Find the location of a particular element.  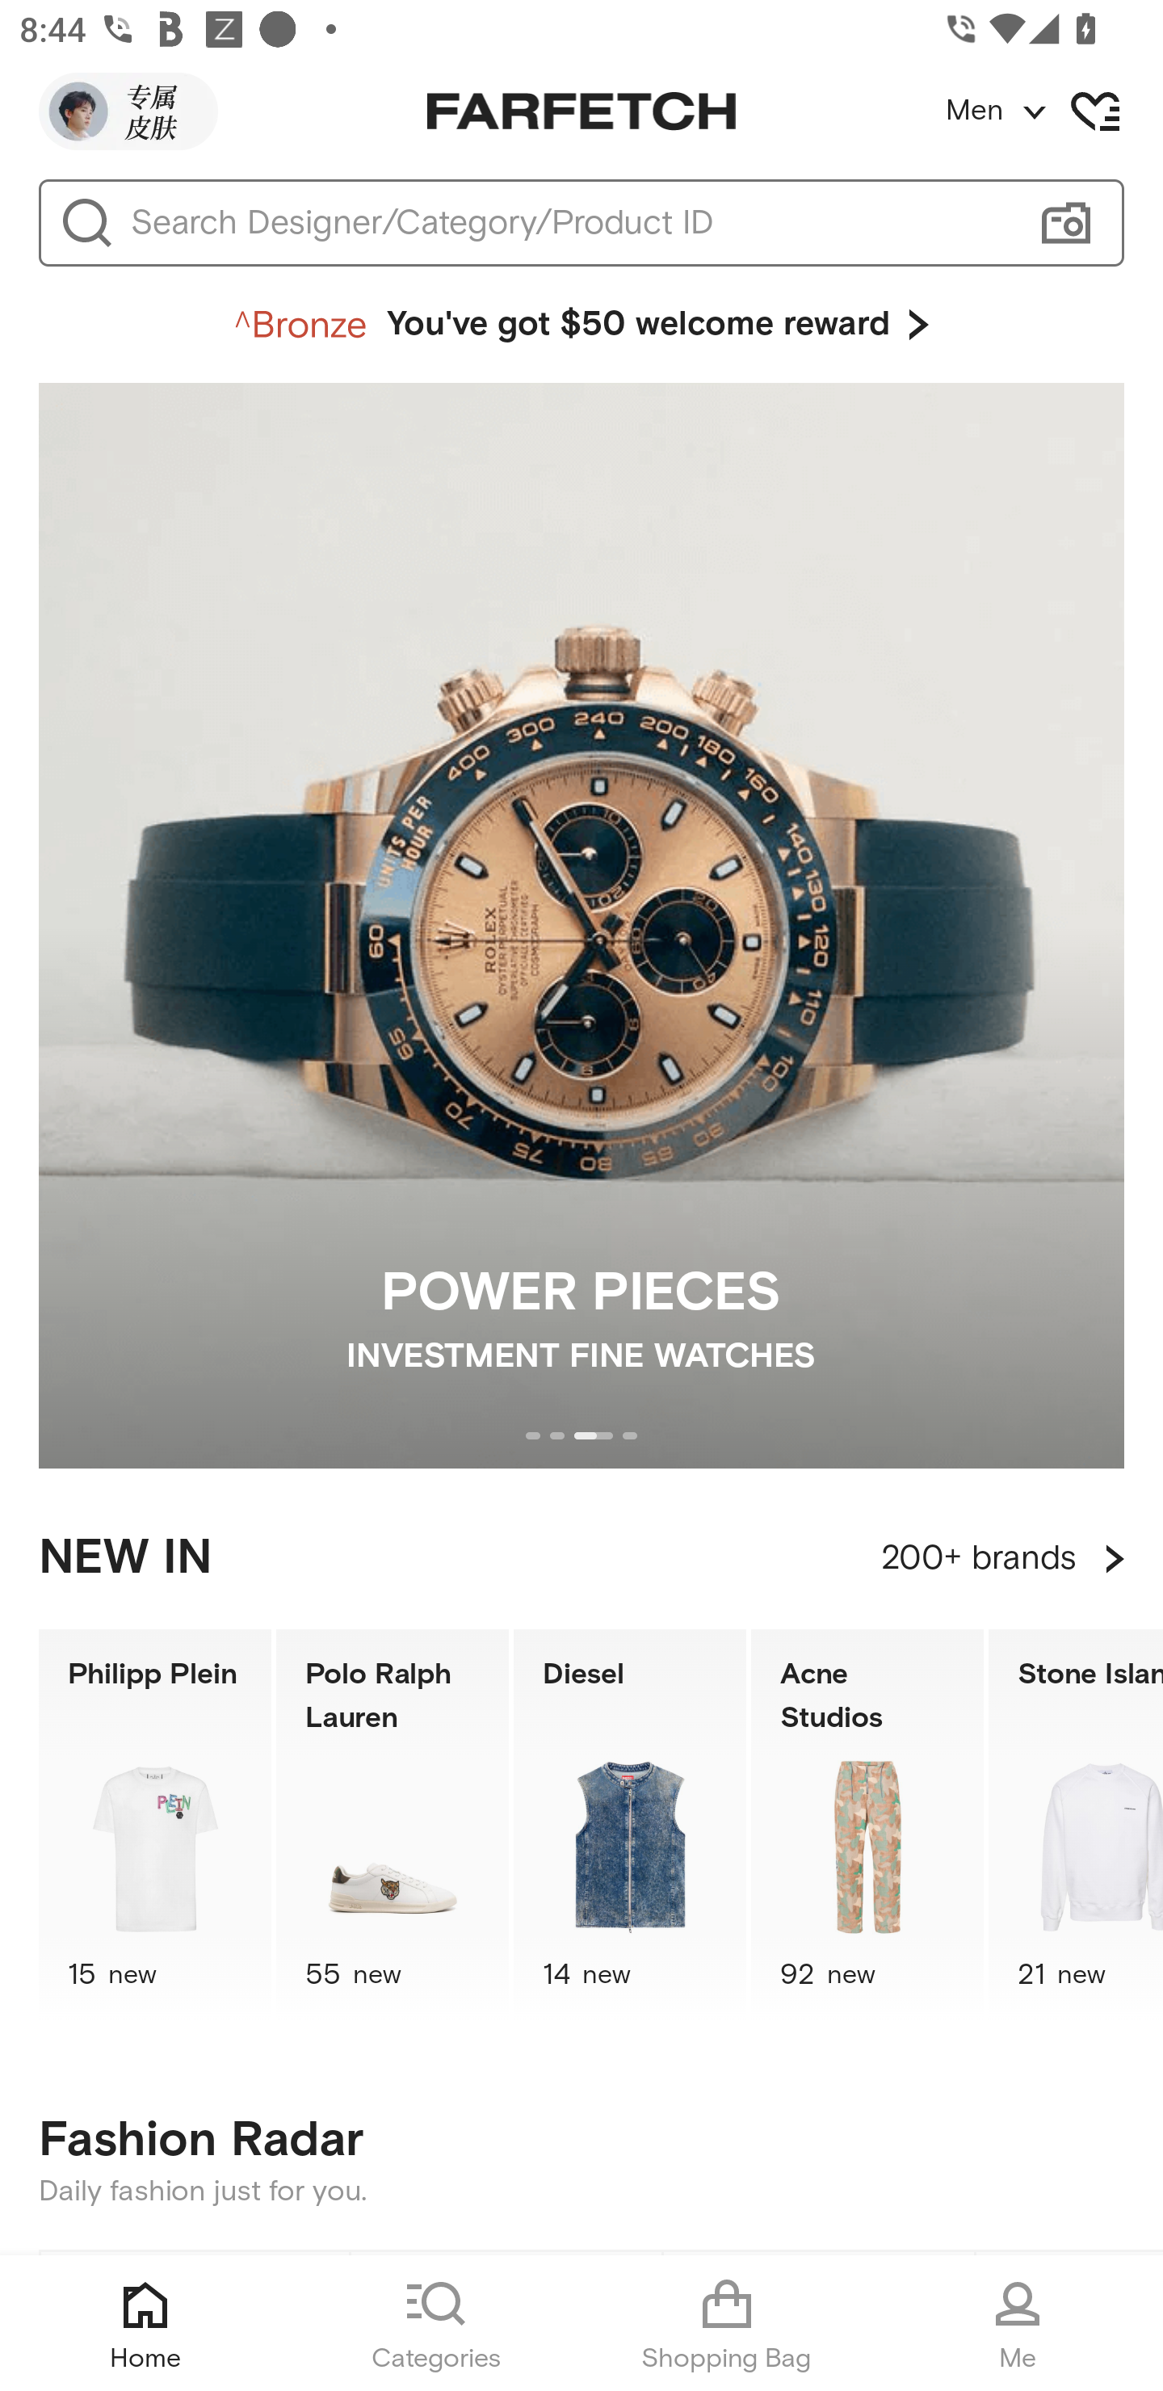

You've got $50 welcome reward is located at coordinates (581, 325).